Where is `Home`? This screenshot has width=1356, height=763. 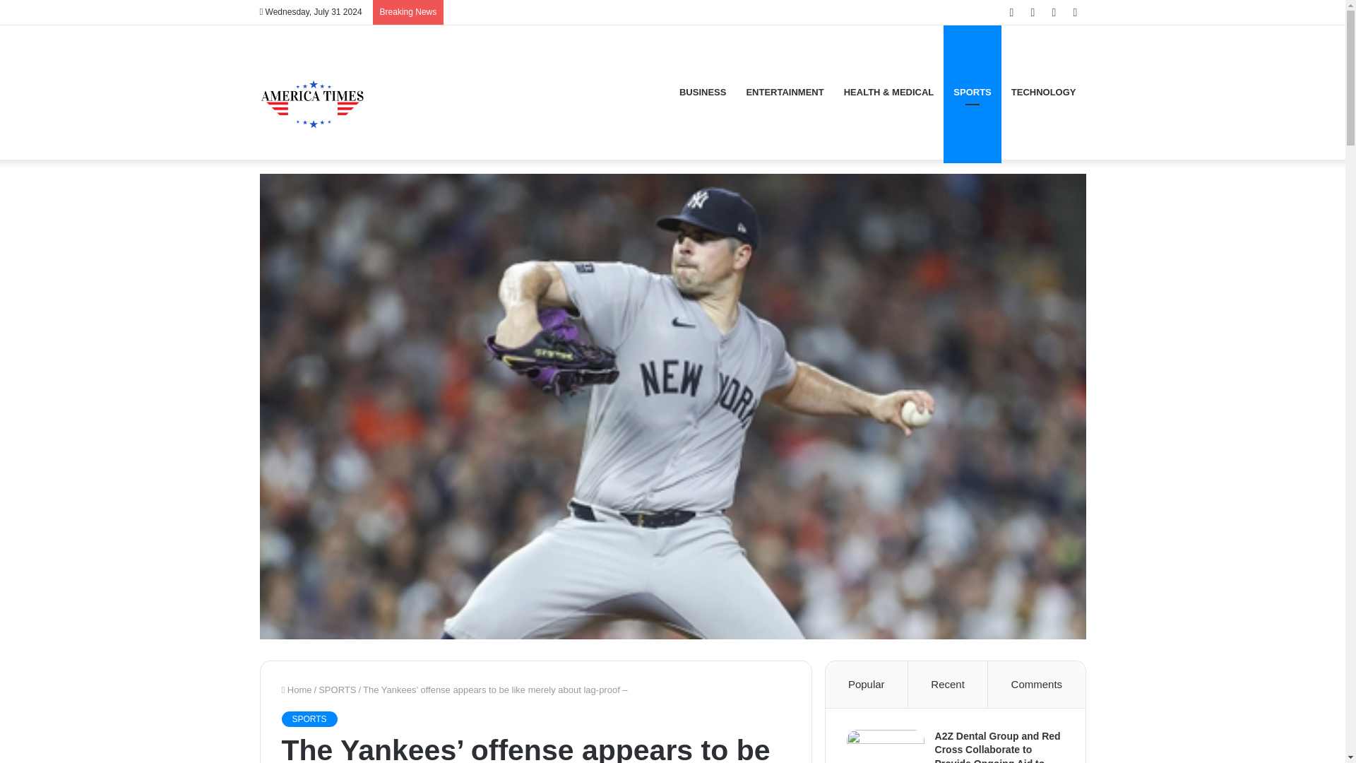
Home is located at coordinates (296, 690).